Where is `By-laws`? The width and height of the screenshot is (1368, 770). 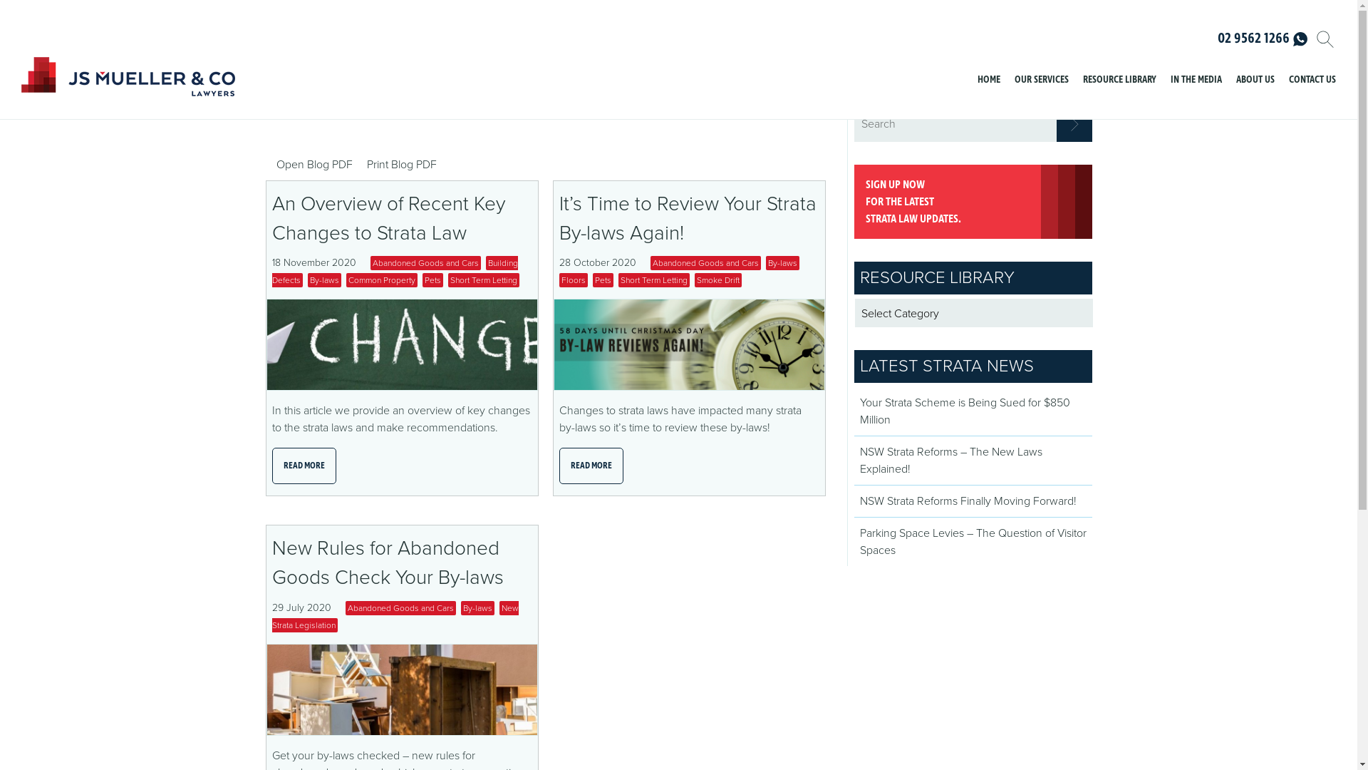 By-laws is located at coordinates (325, 280).